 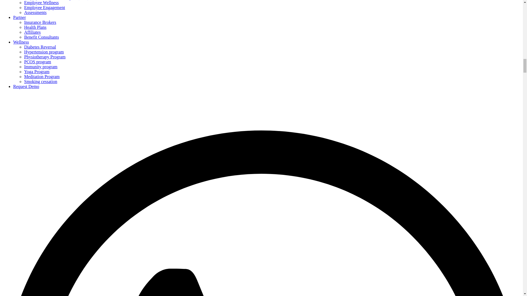 I want to click on Health Plans, so click(x=35, y=27).